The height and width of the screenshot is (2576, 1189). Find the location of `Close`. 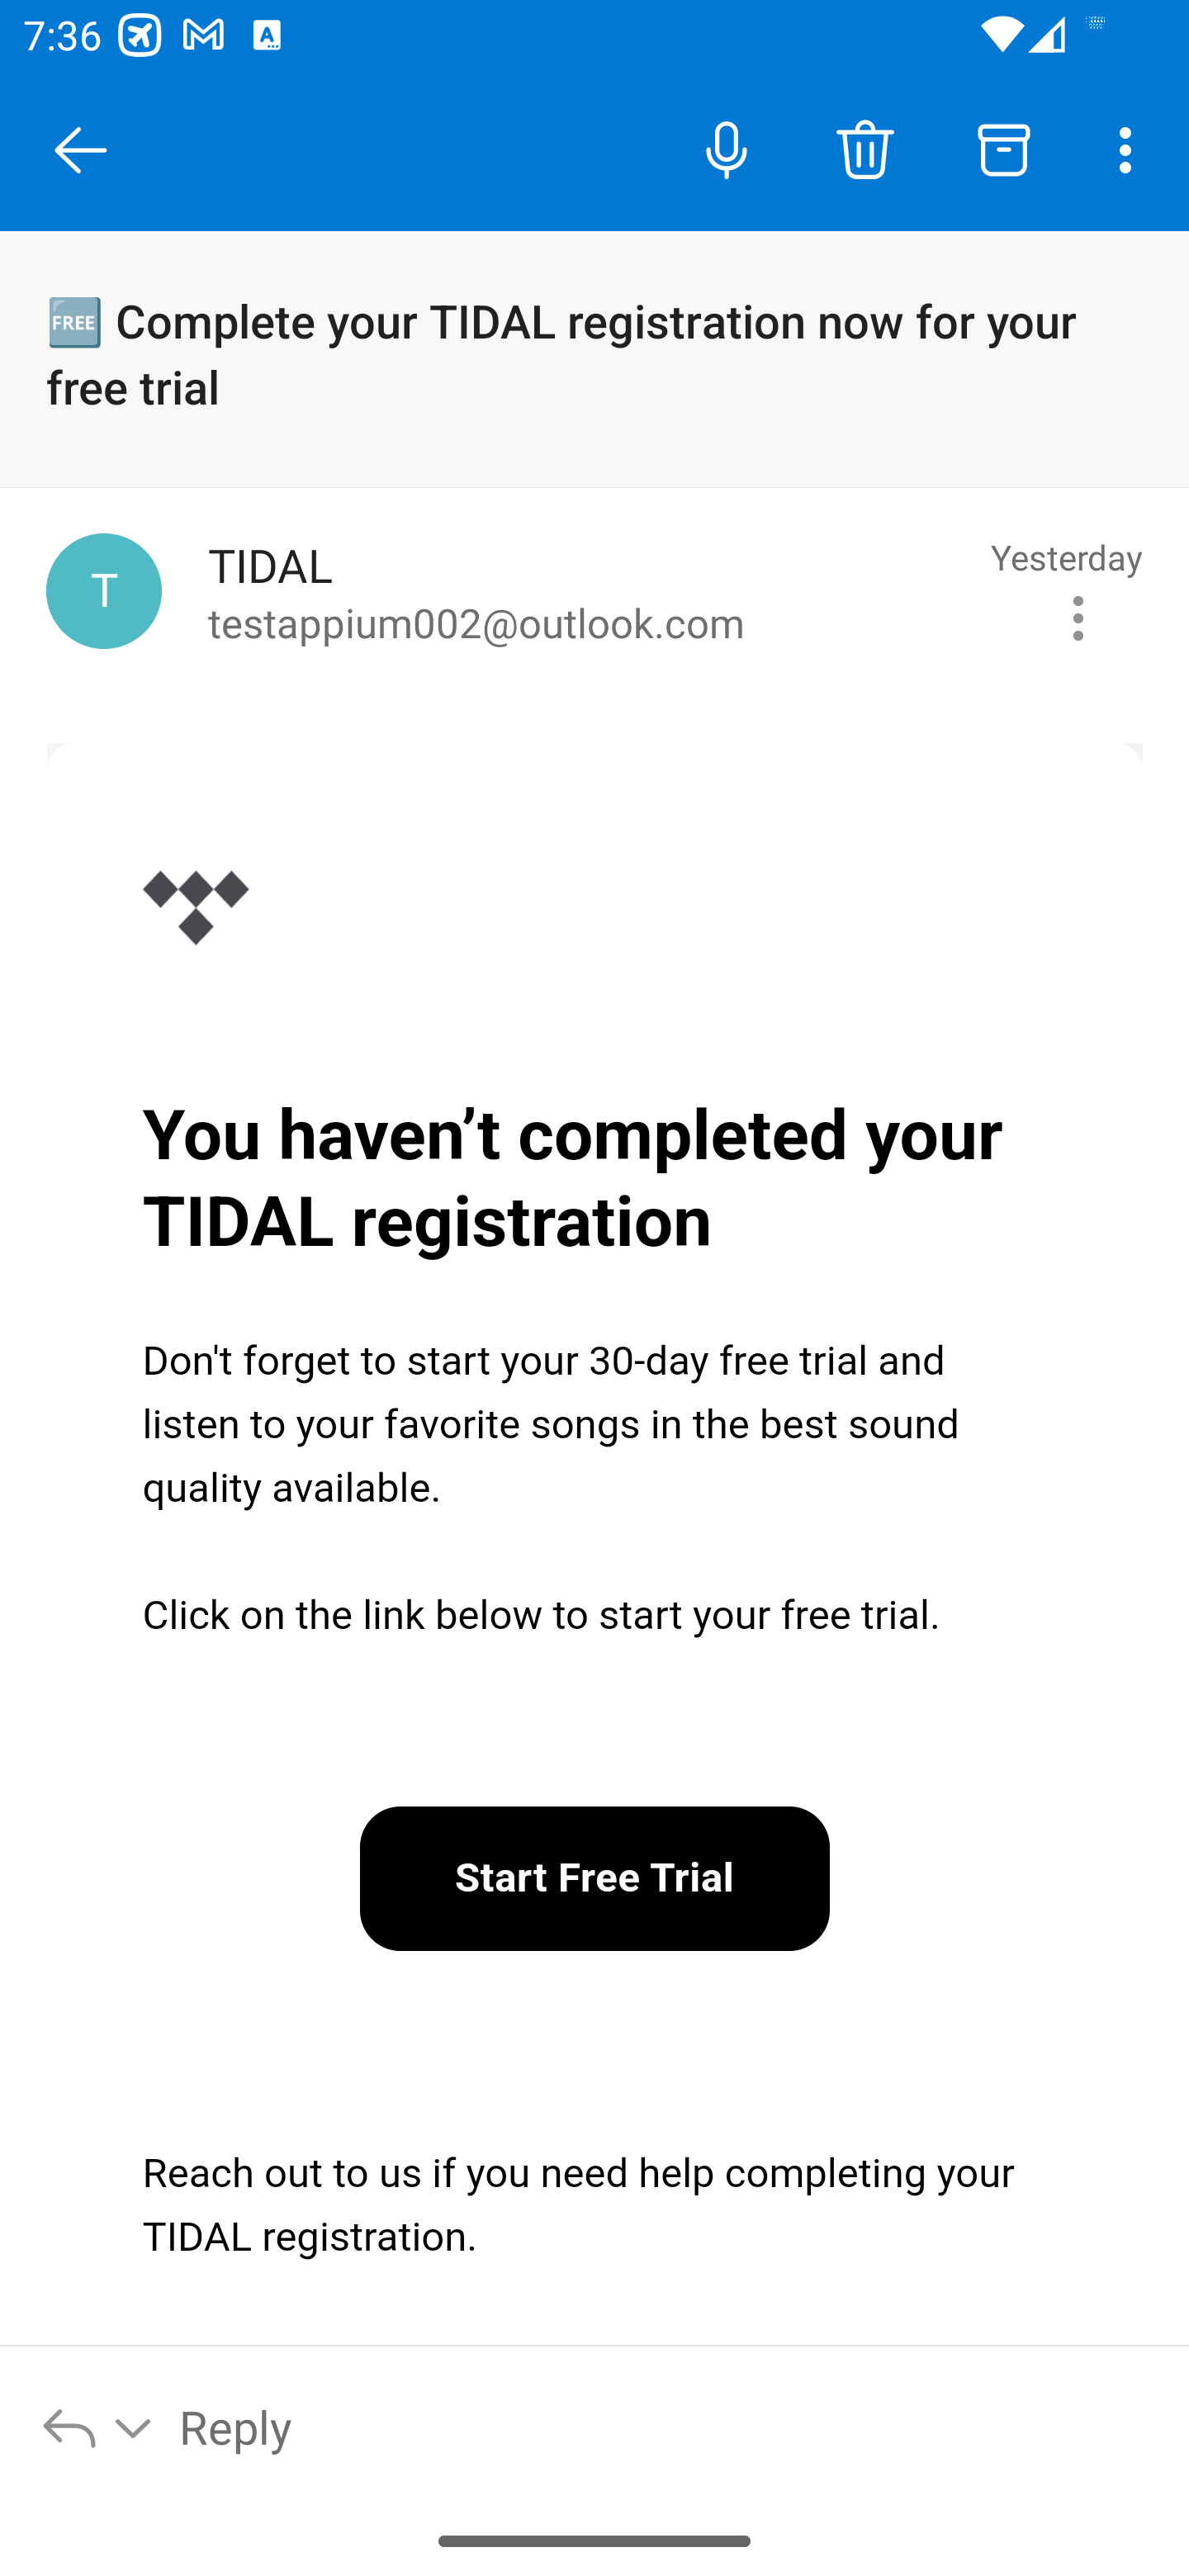

Close is located at coordinates (81, 150).